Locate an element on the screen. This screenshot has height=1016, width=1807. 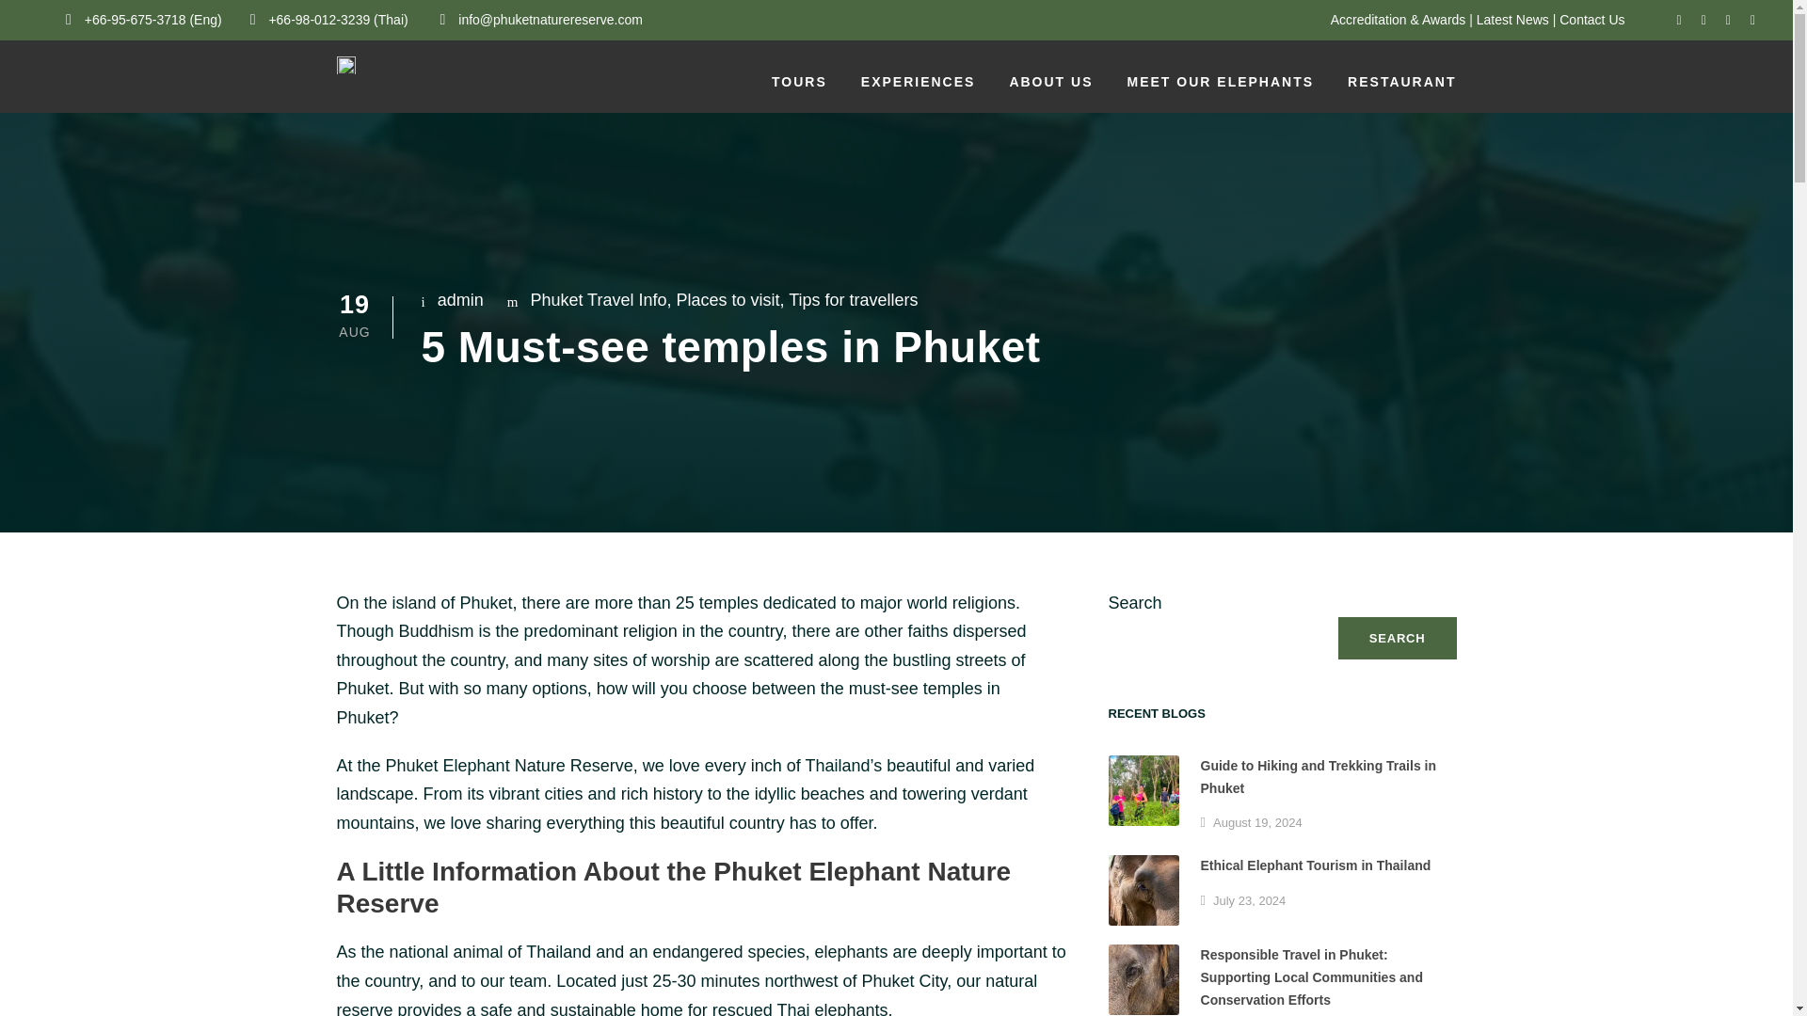
admin is located at coordinates (460, 299).